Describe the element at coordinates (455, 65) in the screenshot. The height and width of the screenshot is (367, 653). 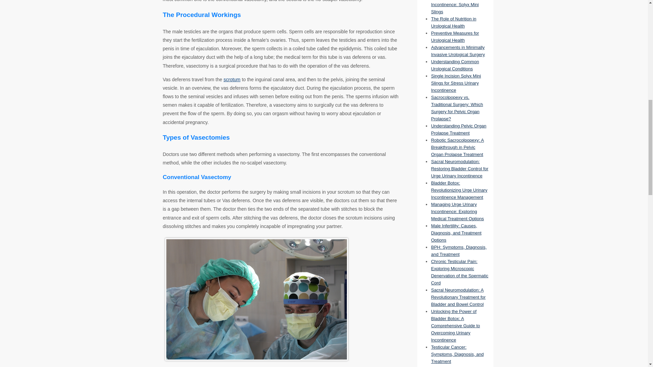
I see `Understanding Common Urological Conditions` at that location.